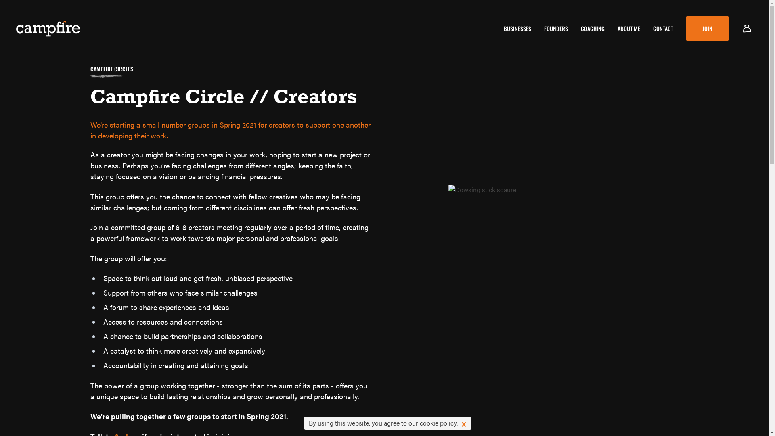  Describe the element at coordinates (707, 28) in the screenshot. I see `JOIN` at that location.